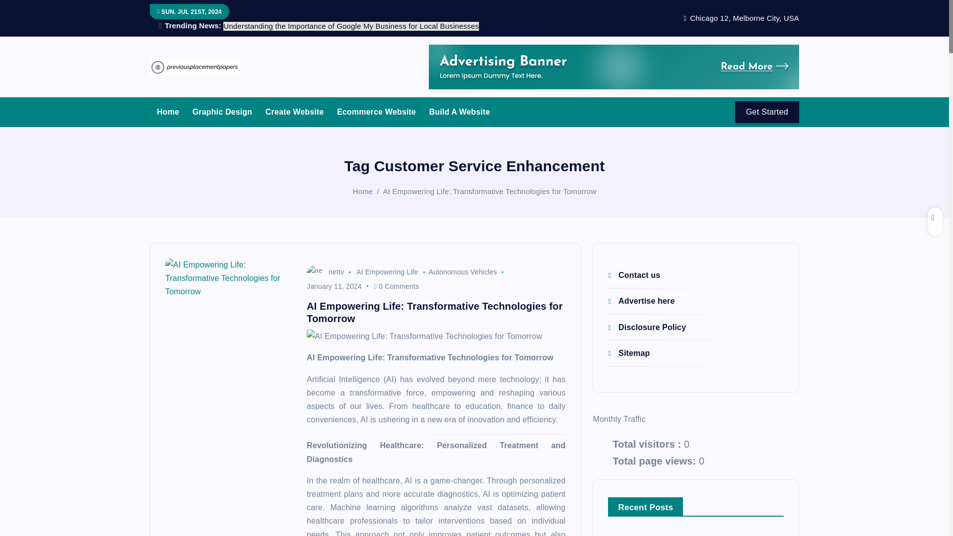 This screenshot has height=536, width=953. Describe the element at coordinates (376, 111) in the screenshot. I see `Ecommerce Website` at that location.